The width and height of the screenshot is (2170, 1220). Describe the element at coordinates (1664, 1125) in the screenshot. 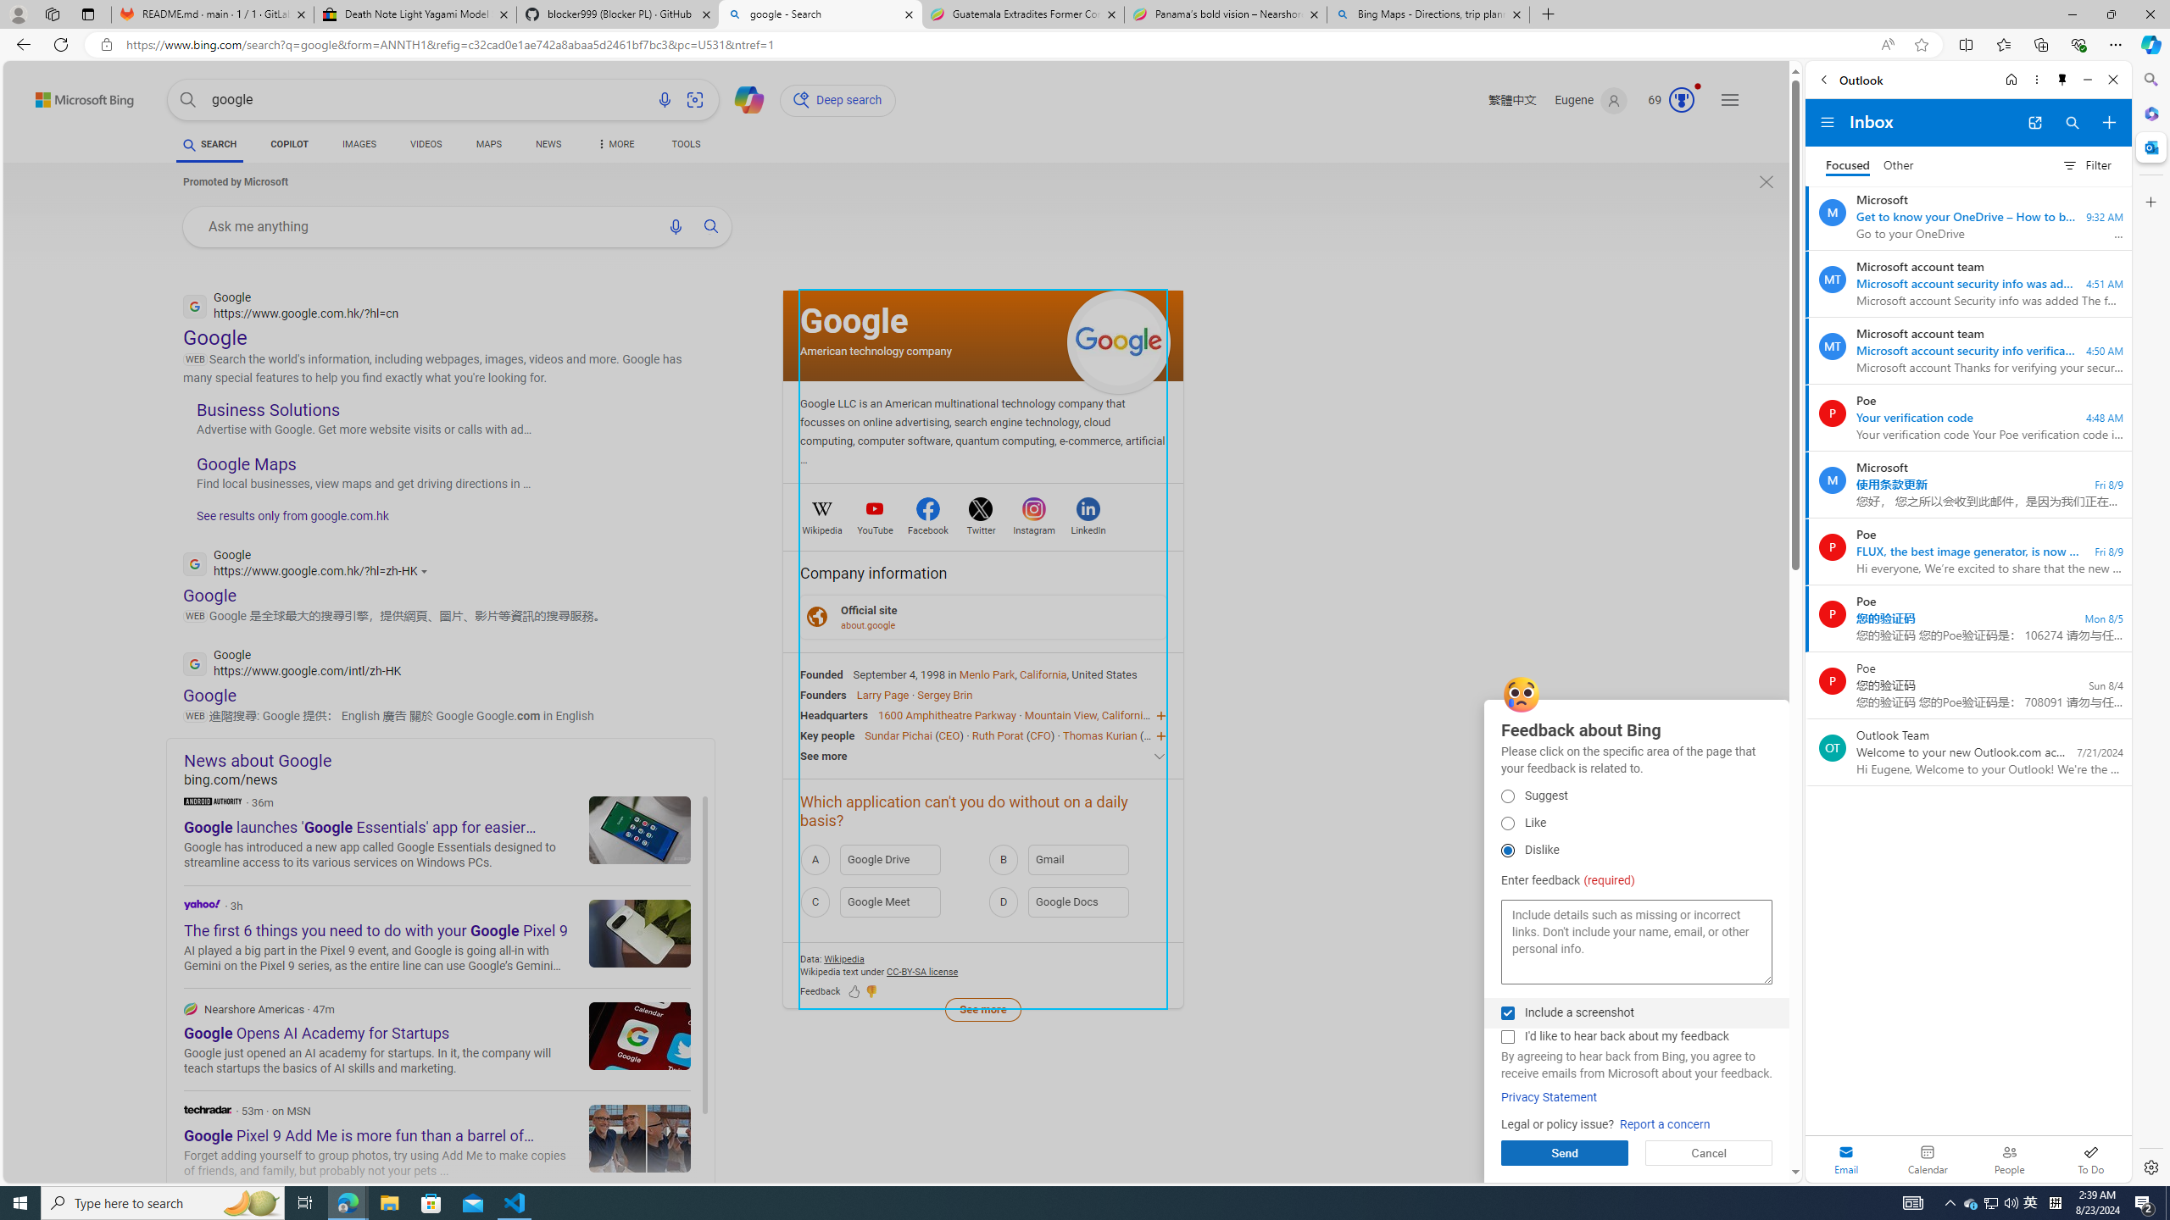

I see `Report a concern` at that location.